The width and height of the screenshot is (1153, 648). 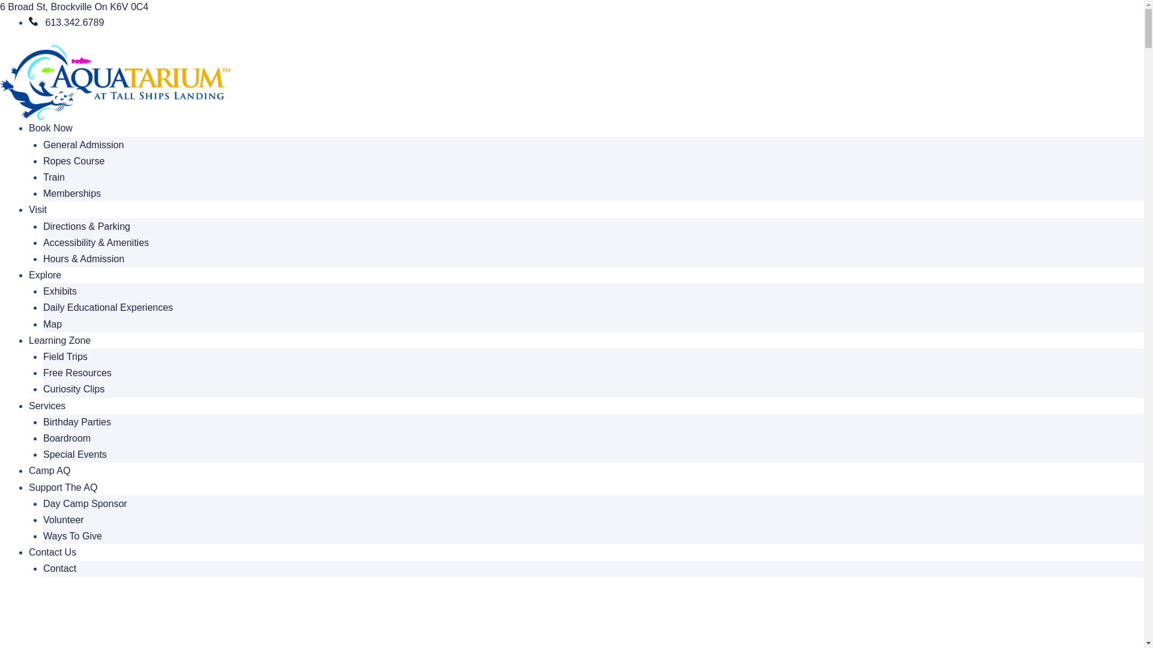 I want to click on Curiosity Clips, so click(x=74, y=389).